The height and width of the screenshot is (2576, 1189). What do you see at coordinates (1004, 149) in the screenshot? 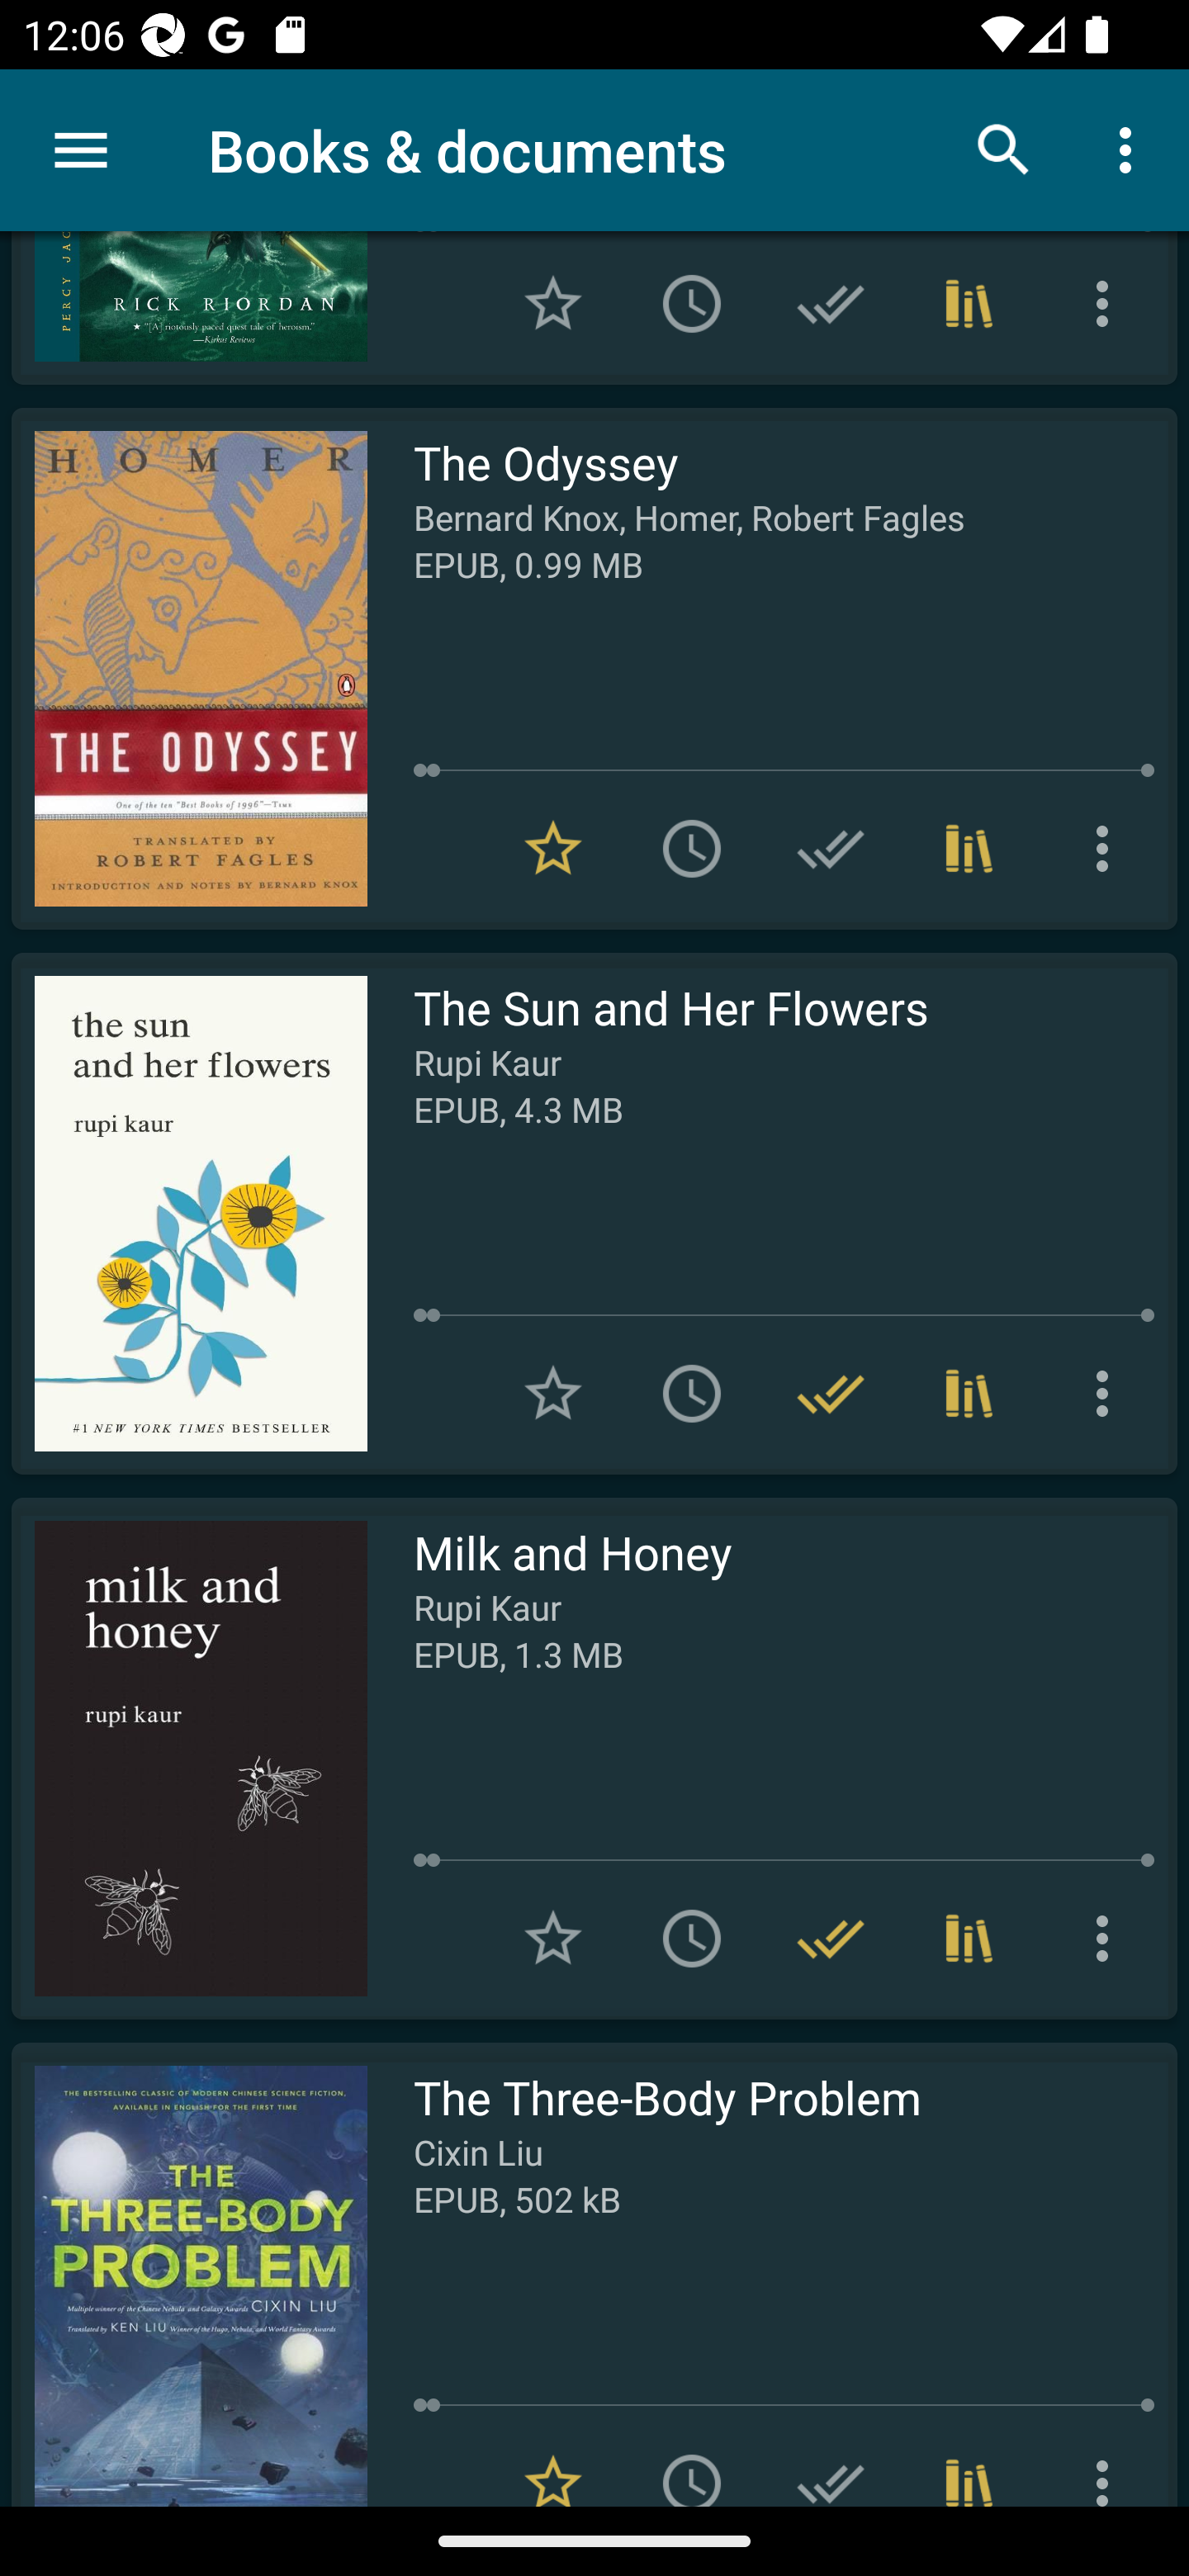
I see `Search books & documents` at bounding box center [1004, 149].